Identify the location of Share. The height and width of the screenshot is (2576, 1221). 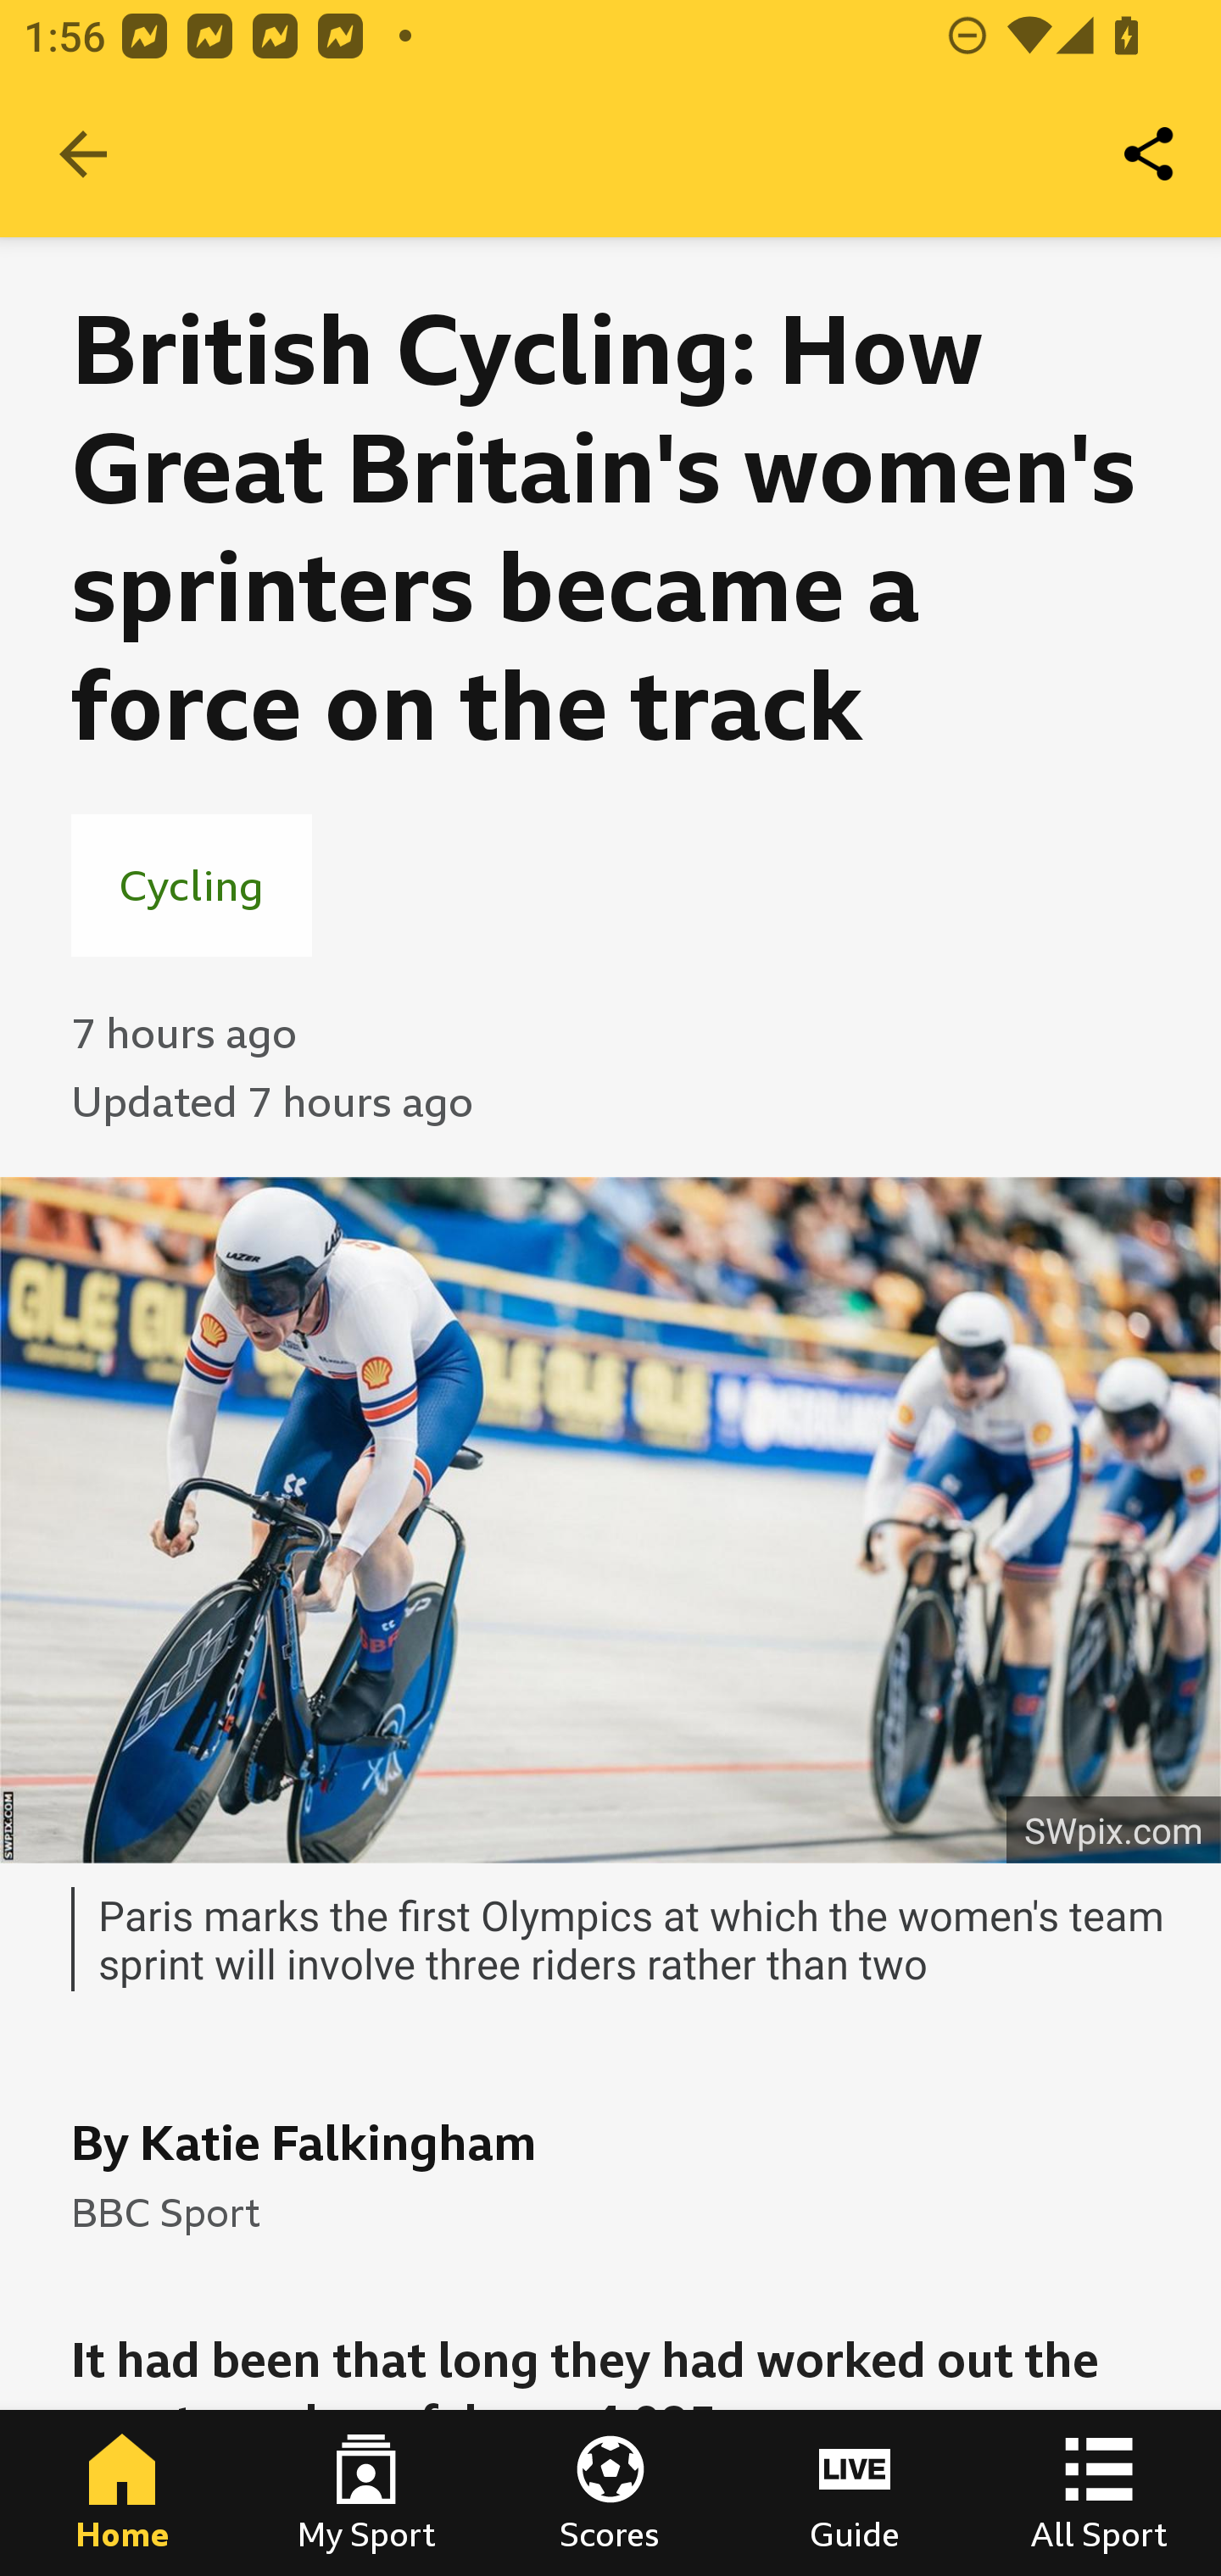
(1150, 154).